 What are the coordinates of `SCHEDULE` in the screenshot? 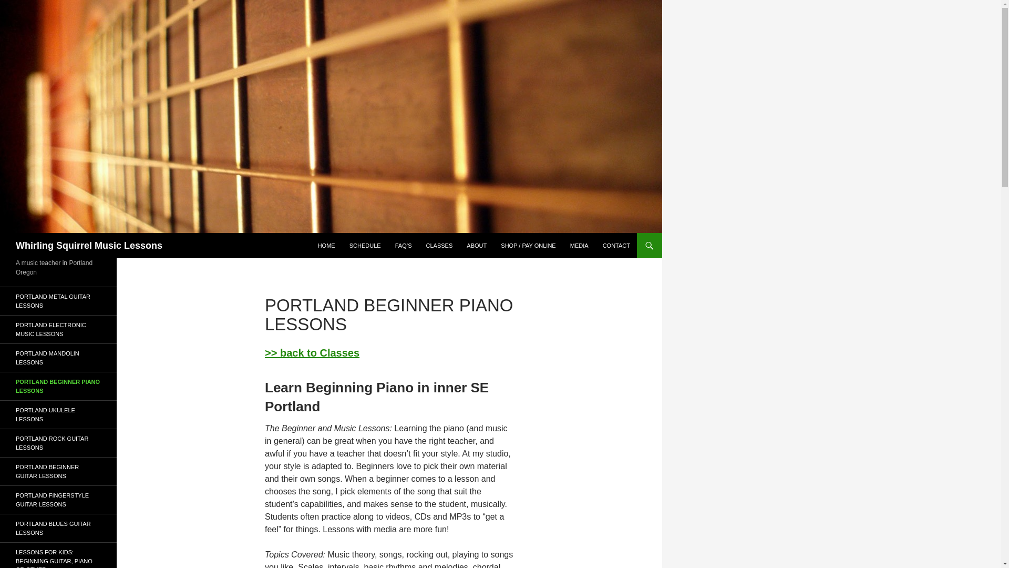 It's located at (365, 245).